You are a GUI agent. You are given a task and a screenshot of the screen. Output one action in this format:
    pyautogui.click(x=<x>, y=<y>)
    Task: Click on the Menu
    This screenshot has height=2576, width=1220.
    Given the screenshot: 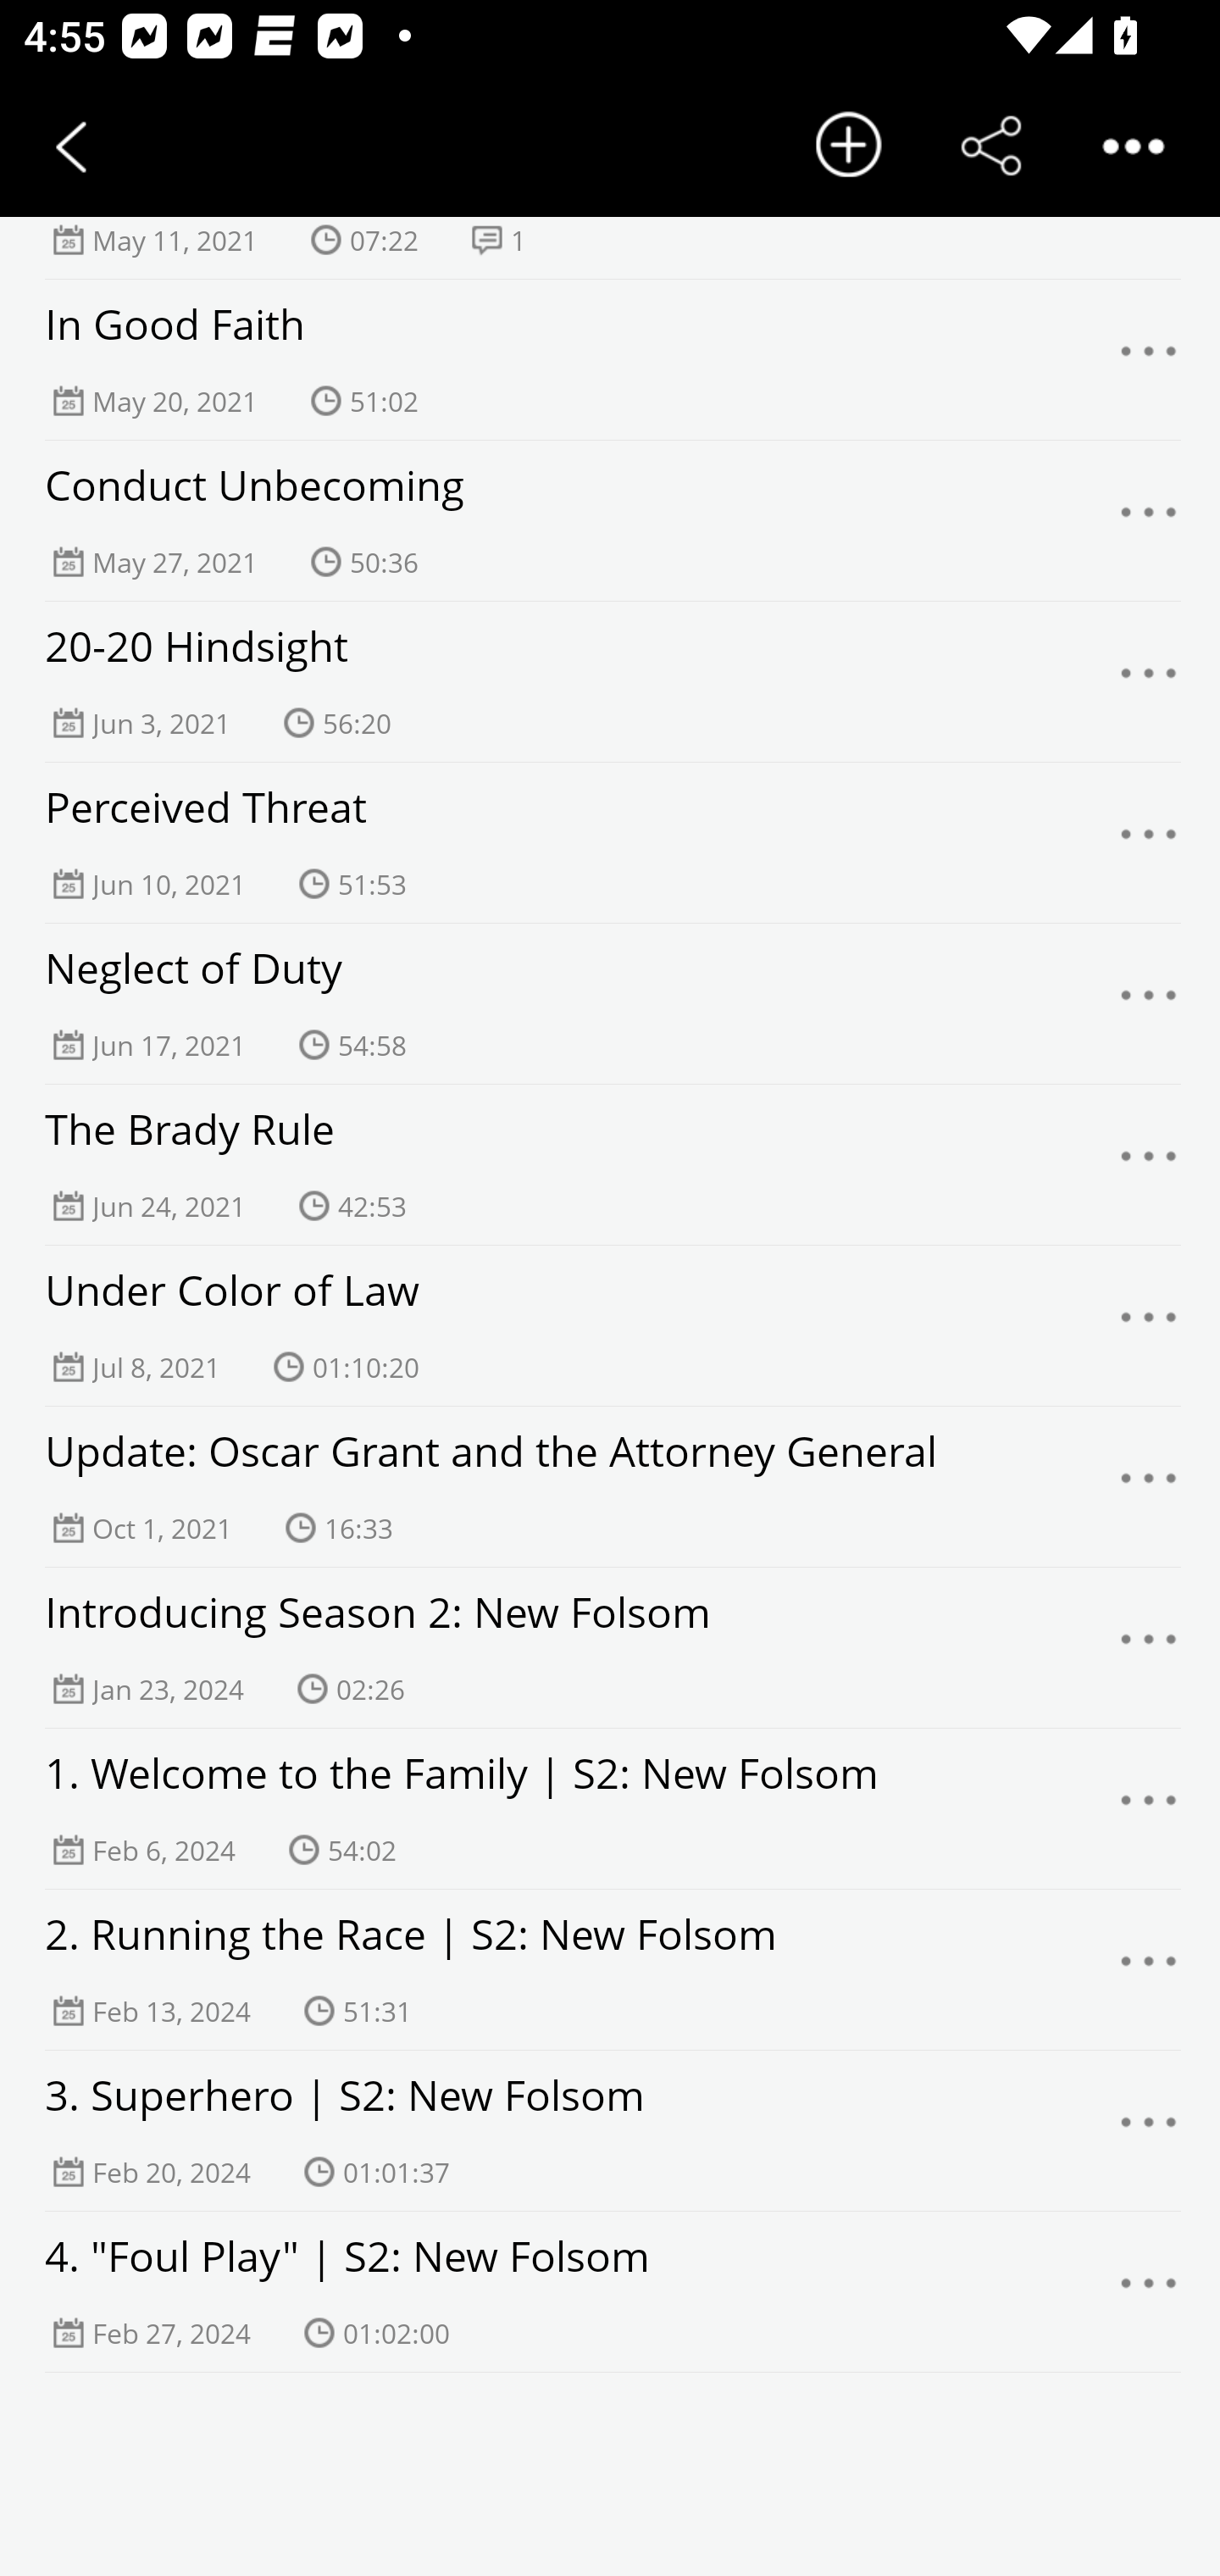 What is the action you would take?
    pyautogui.click(x=1149, y=1969)
    